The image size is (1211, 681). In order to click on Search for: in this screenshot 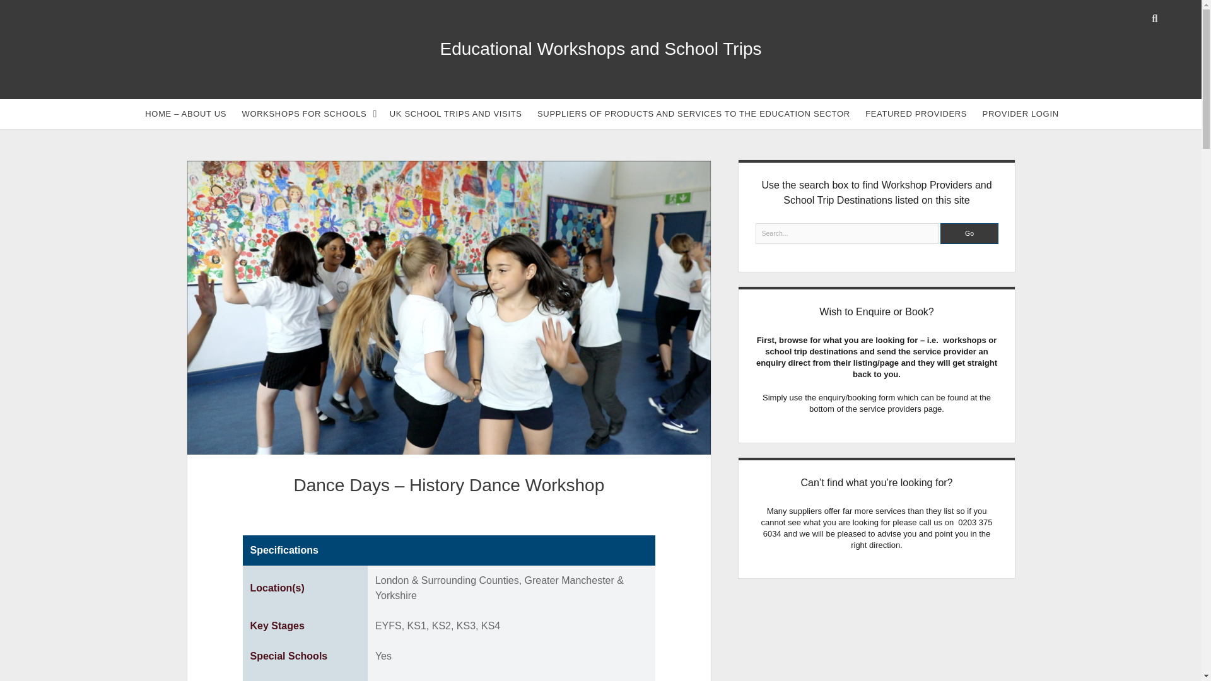, I will do `click(848, 233)`.